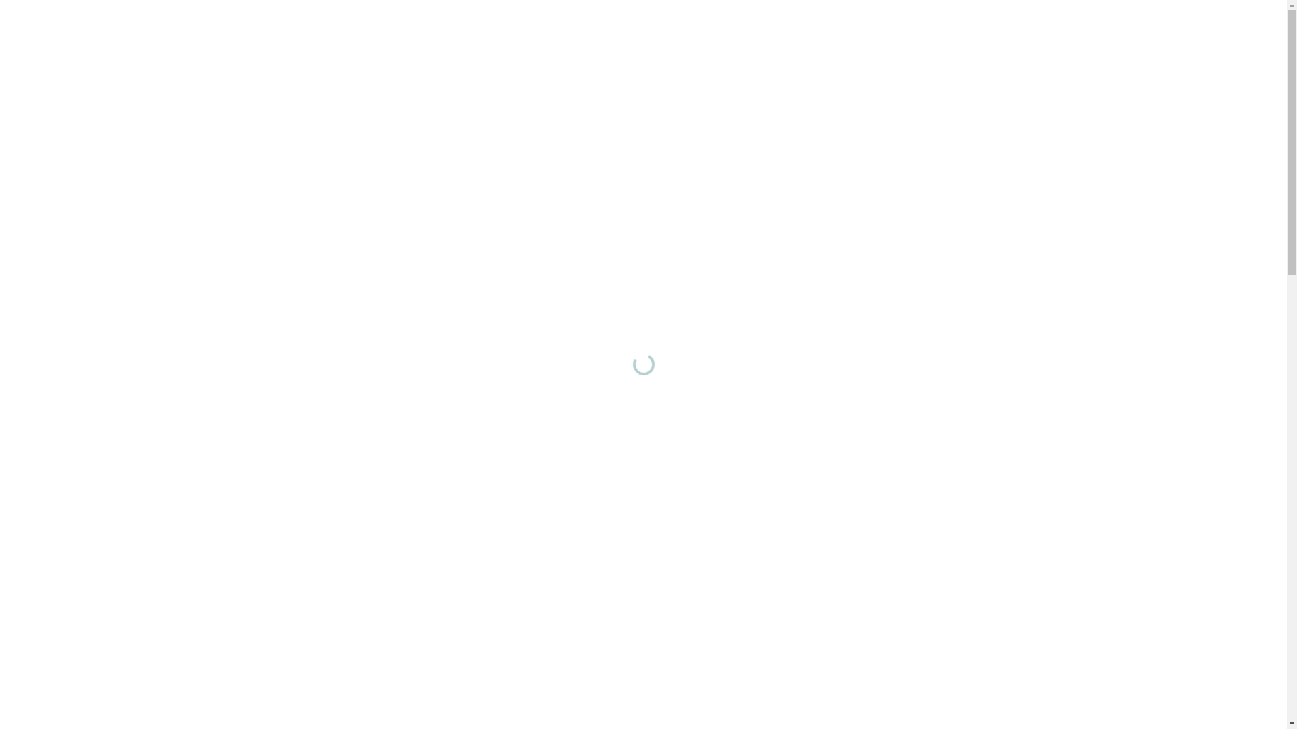 This screenshot has height=729, width=1297. What do you see at coordinates (1070, 713) in the screenshot?
I see `To top` at bounding box center [1070, 713].